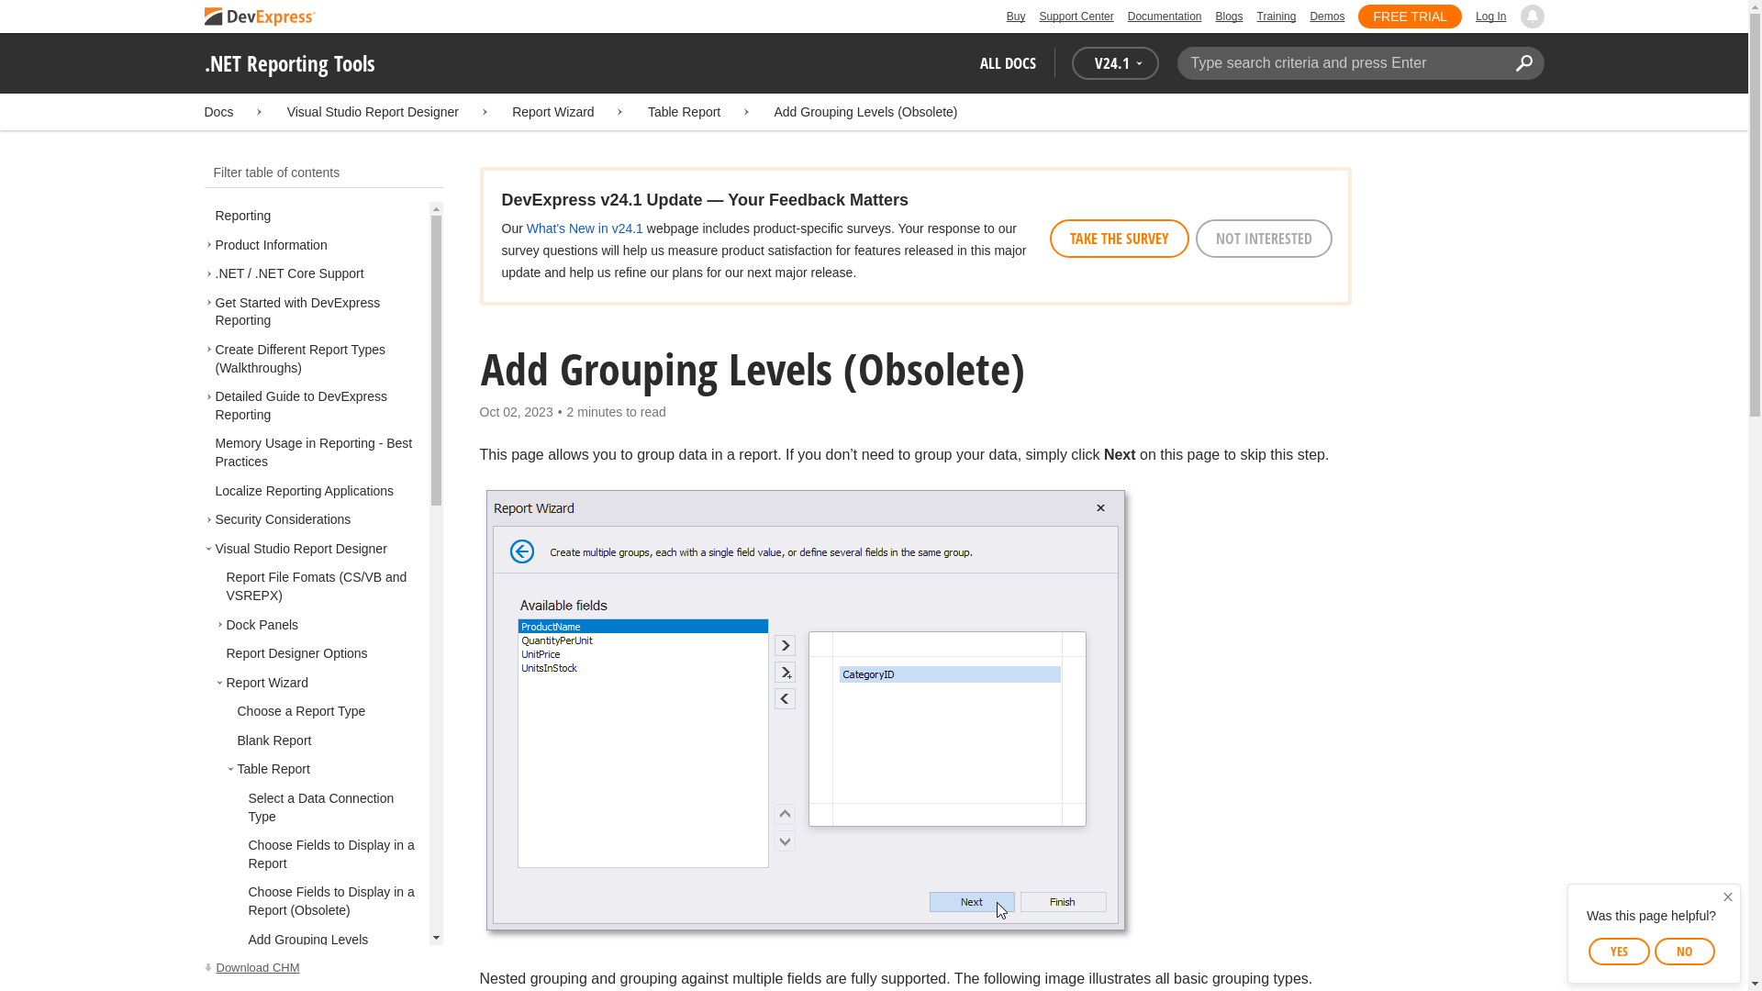  What do you see at coordinates (218, 112) in the screenshot?
I see `Docs` at bounding box center [218, 112].